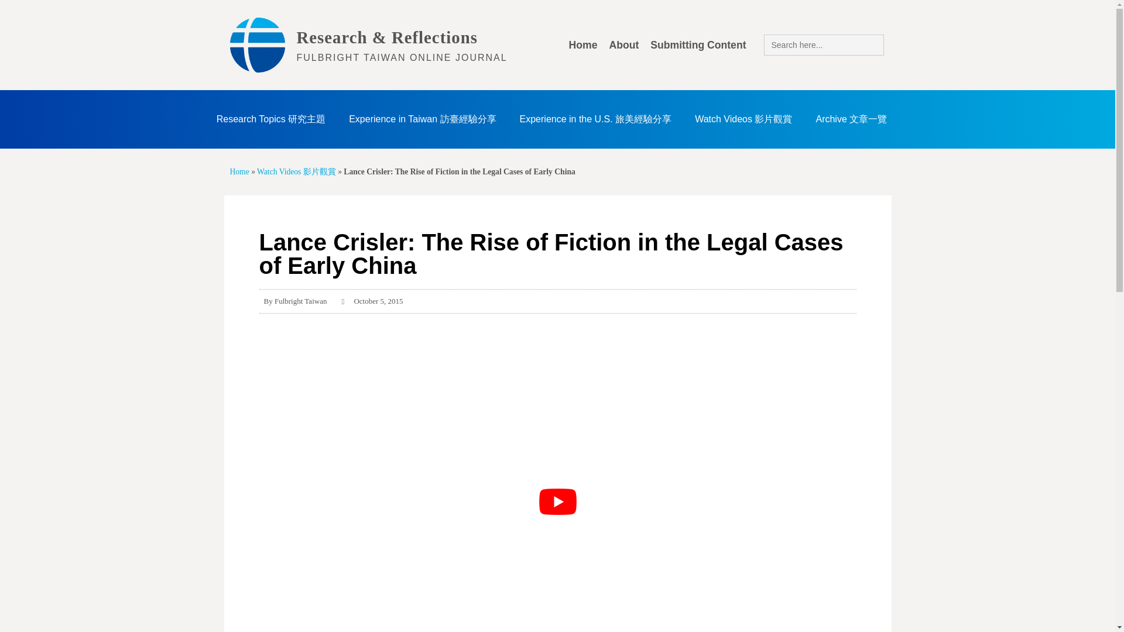 The height and width of the screenshot is (632, 1124). I want to click on About, so click(623, 44).